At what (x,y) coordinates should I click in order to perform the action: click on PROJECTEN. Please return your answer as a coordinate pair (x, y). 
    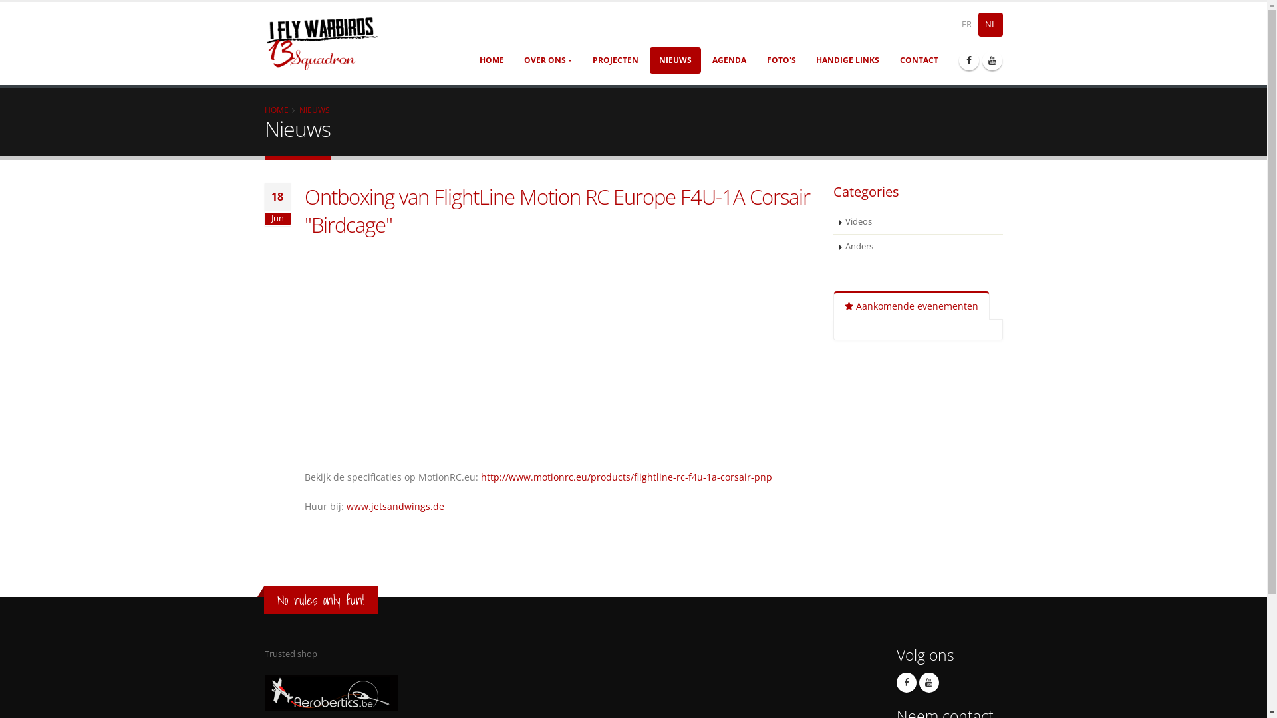
    Looking at the image, I should click on (616, 60).